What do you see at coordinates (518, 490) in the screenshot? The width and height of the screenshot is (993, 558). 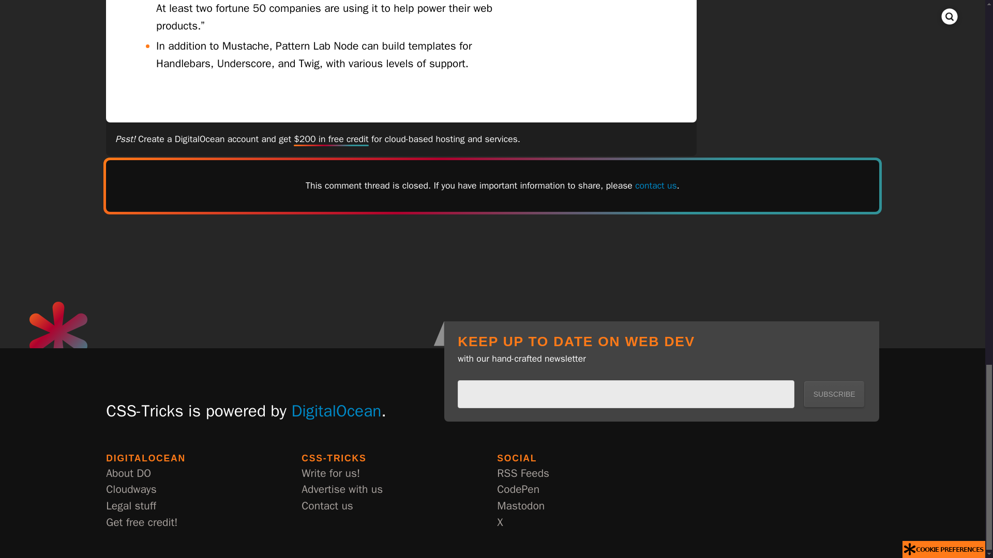 I see `CodePen` at bounding box center [518, 490].